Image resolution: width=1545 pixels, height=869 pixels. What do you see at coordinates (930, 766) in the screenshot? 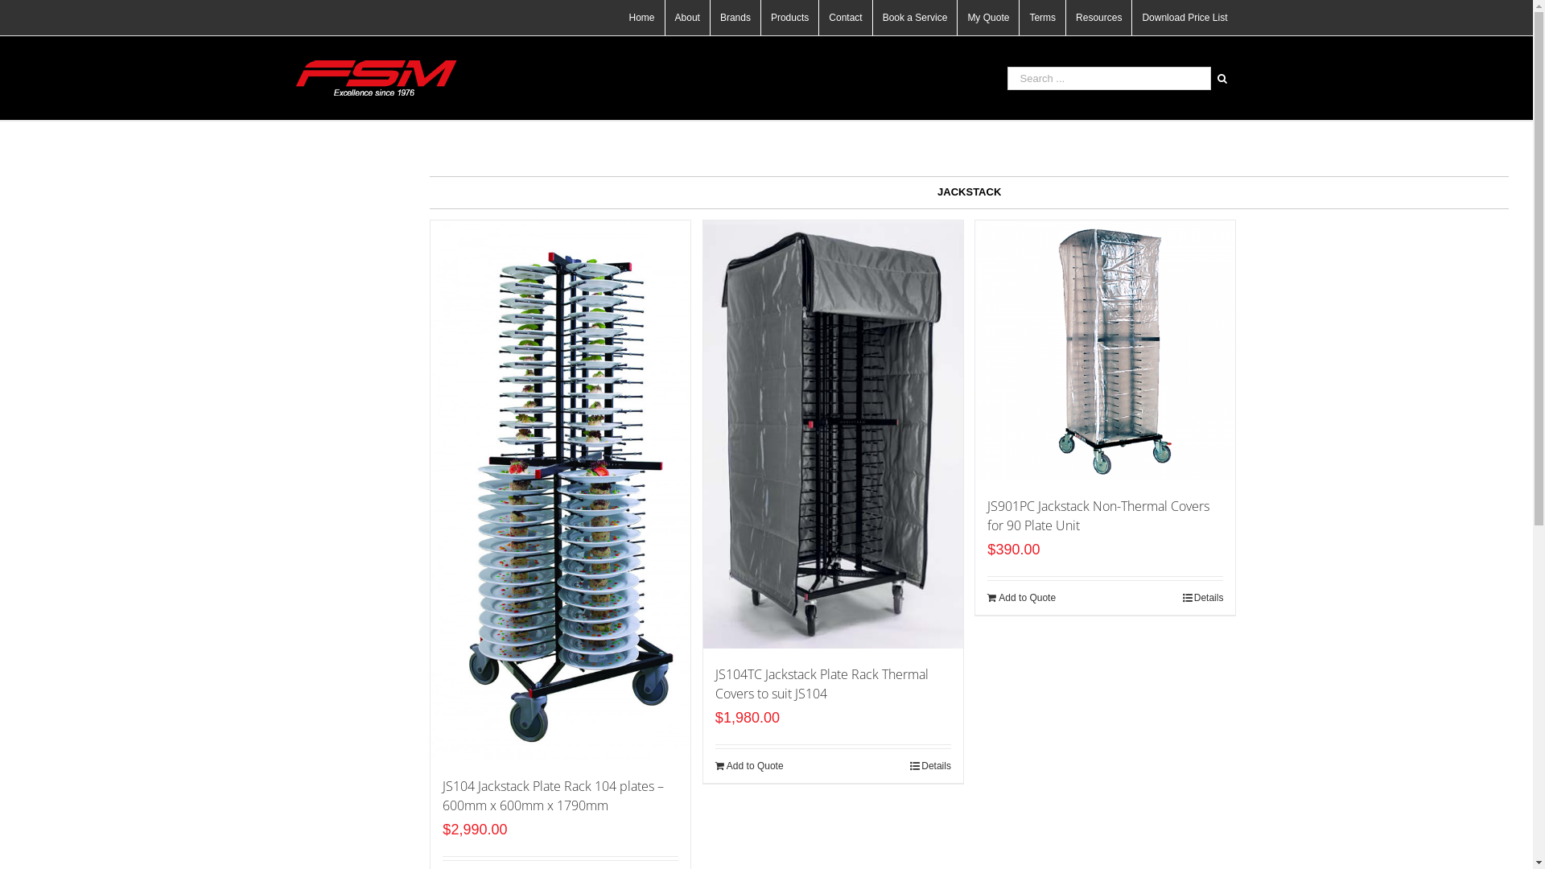
I see `Details` at bounding box center [930, 766].